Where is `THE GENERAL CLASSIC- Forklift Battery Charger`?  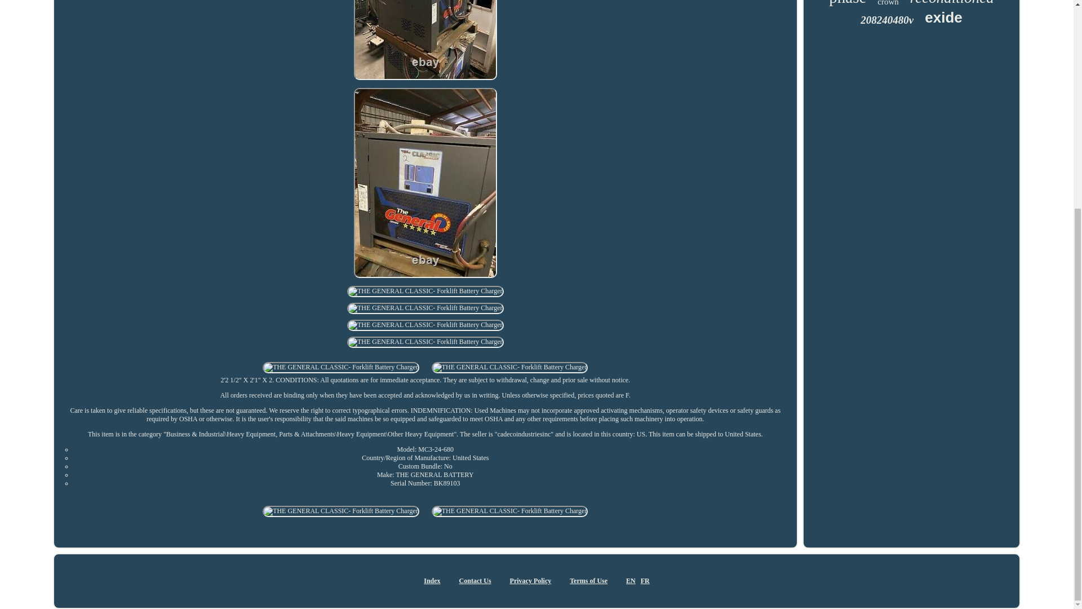
THE GENERAL CLASSIC- Forklift Battery Charger is located at coordinates (425, 291).